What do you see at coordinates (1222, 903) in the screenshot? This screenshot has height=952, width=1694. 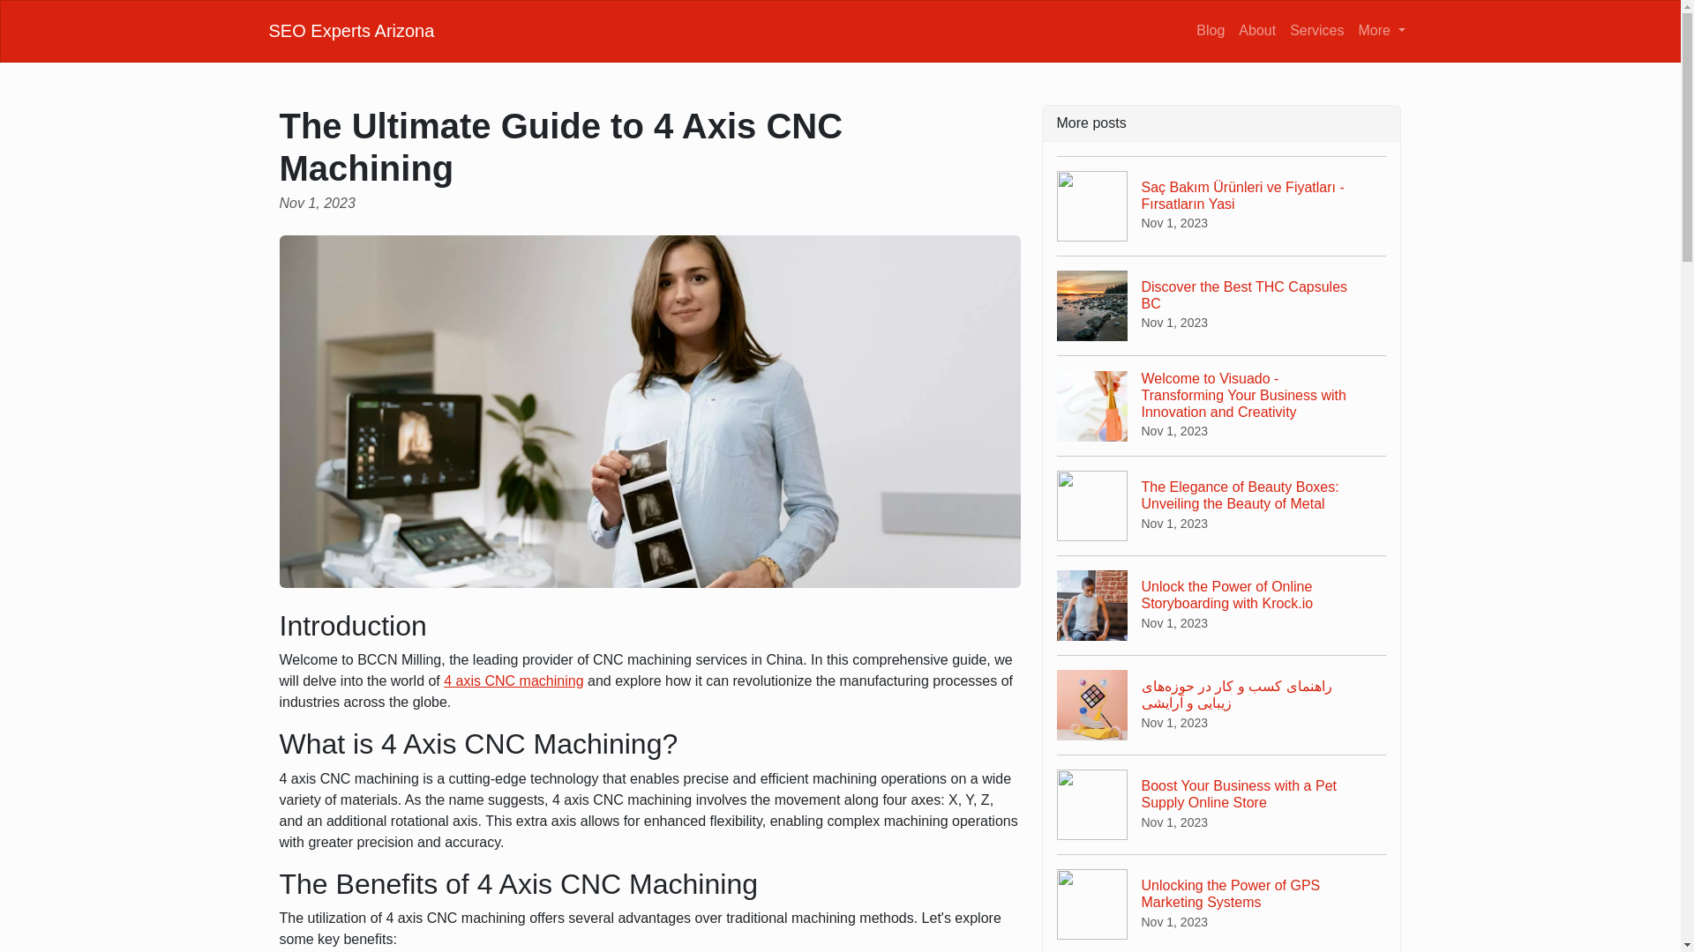 I see `Services` at bounding box center [1222, 903].